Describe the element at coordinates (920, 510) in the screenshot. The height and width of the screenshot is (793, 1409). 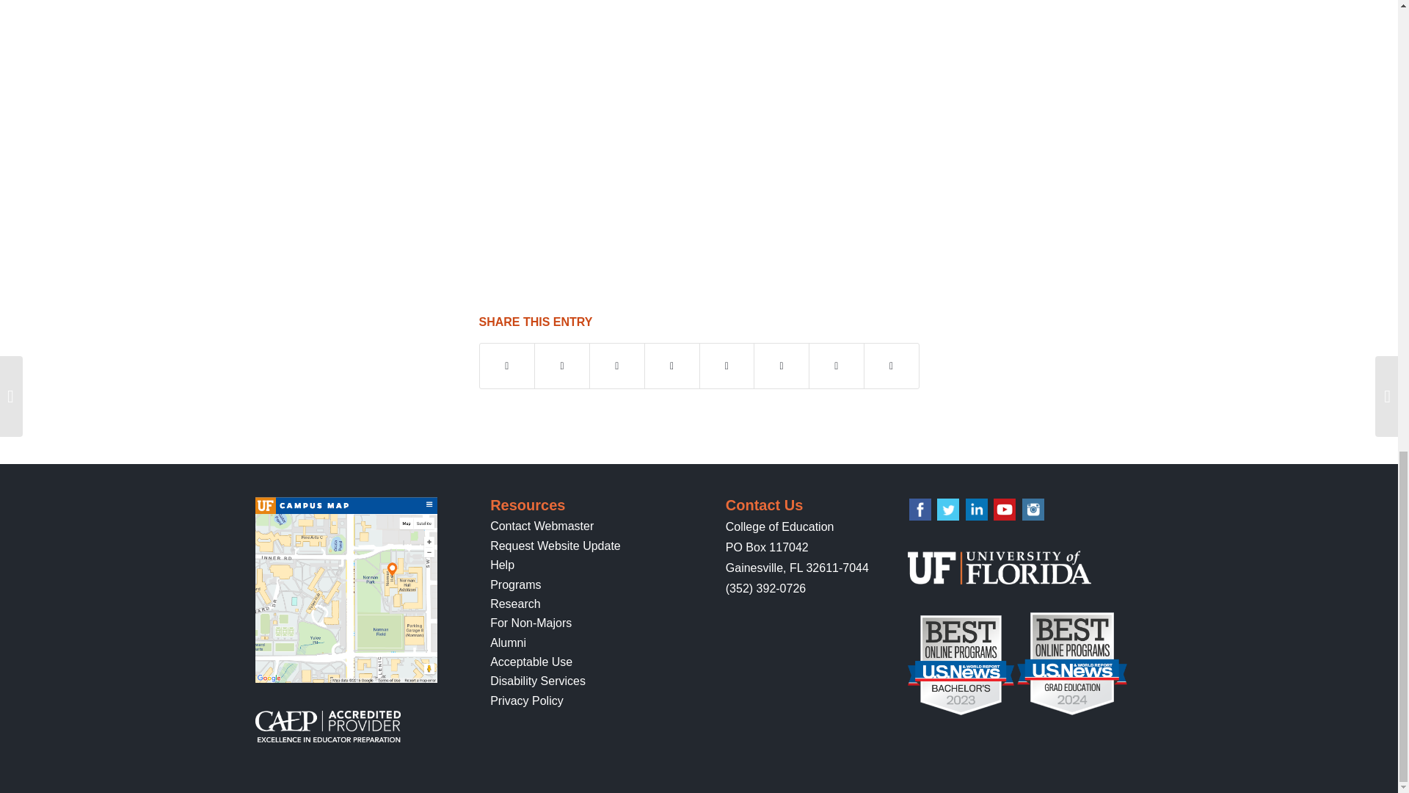
I see `Facebook` at that location.